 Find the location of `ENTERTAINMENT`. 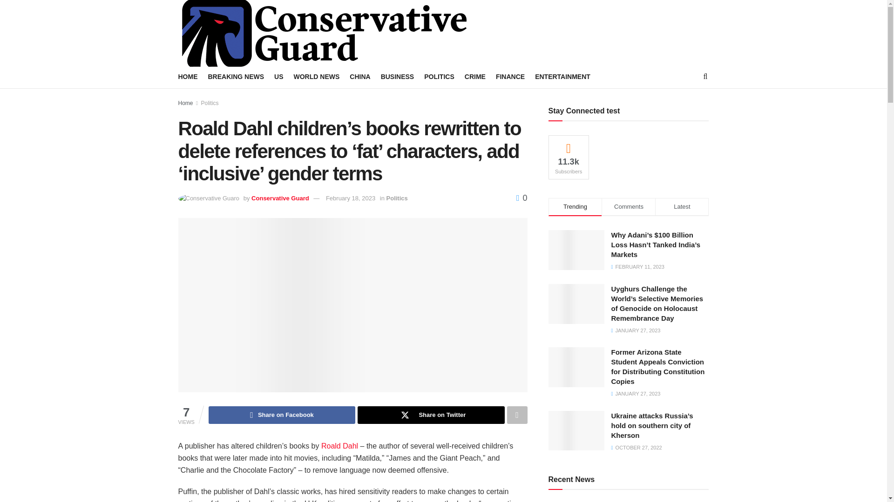

ENTERTAINMENT is located at coordinates (562, 77).